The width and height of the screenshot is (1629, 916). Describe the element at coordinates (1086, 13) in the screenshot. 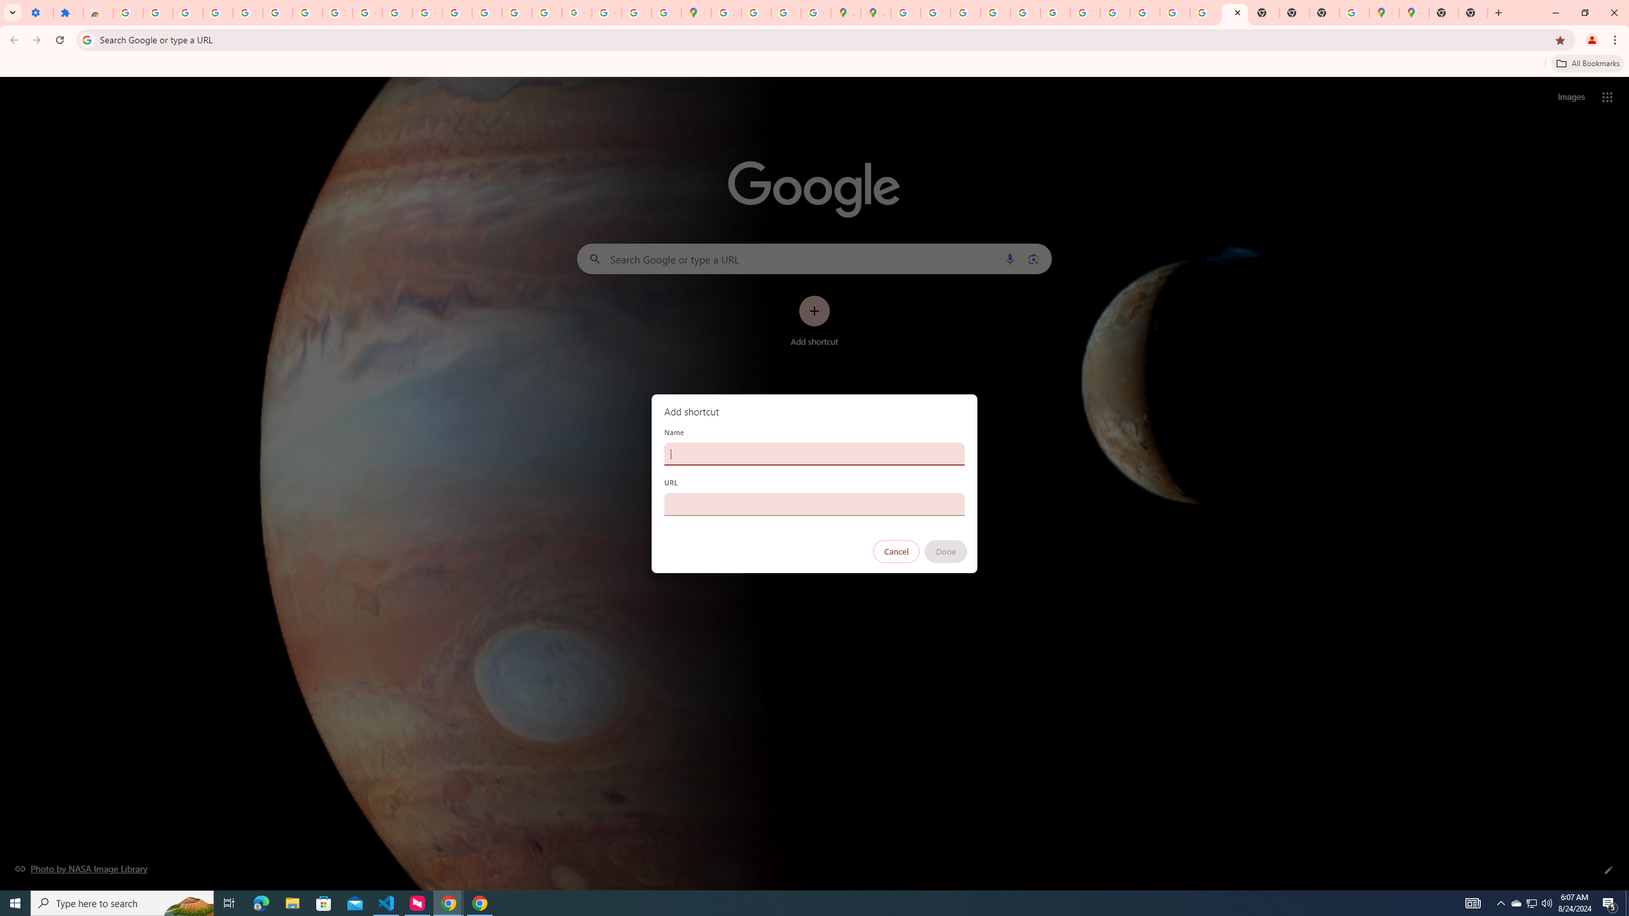

I see `YouTube` at that location.